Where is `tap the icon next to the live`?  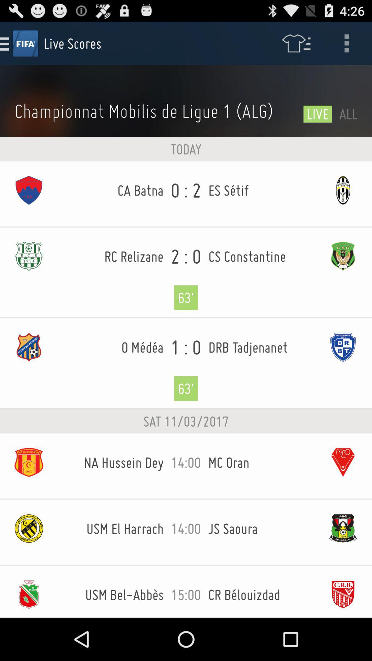
tap the icon next to the live is located at coordinates (155, 111).